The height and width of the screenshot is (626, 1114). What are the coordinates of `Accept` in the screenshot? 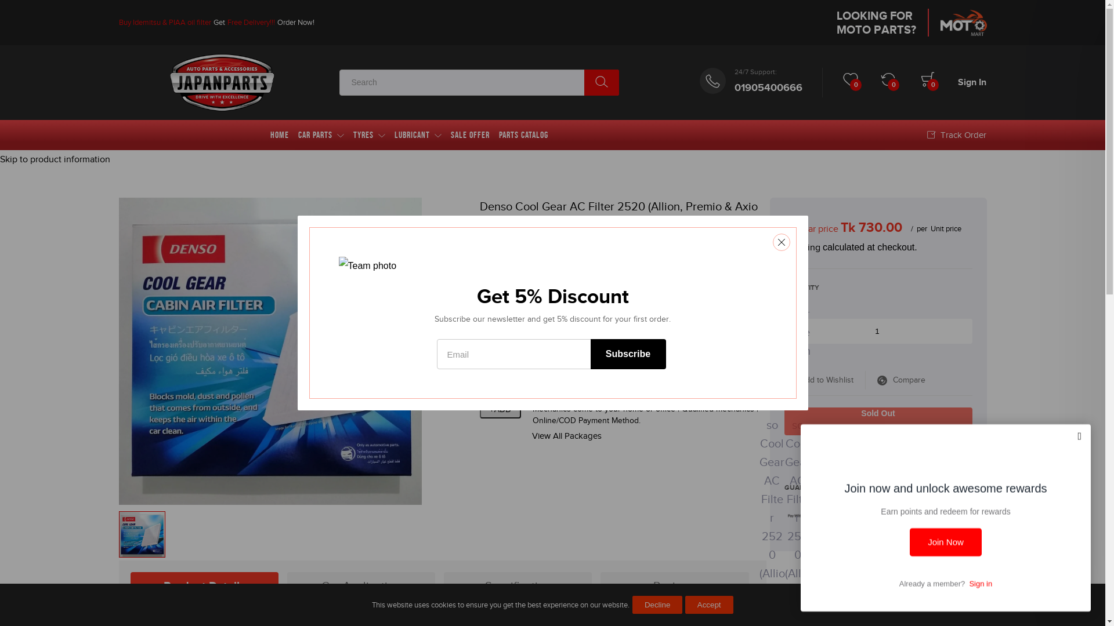 It's located at (709, 605).